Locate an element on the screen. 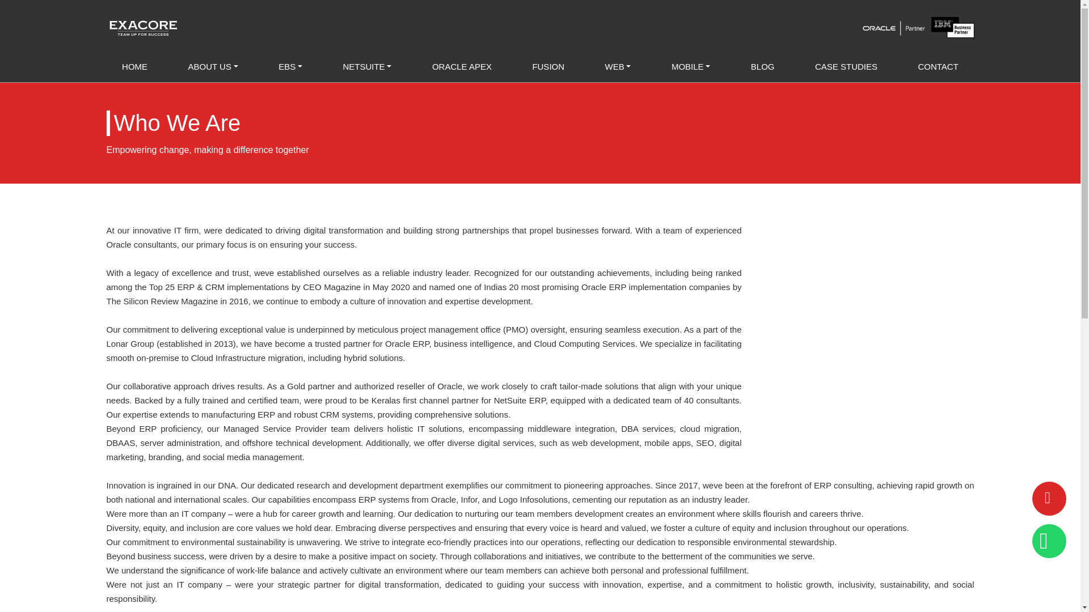  FUSION is located at coordinates (548, 66).